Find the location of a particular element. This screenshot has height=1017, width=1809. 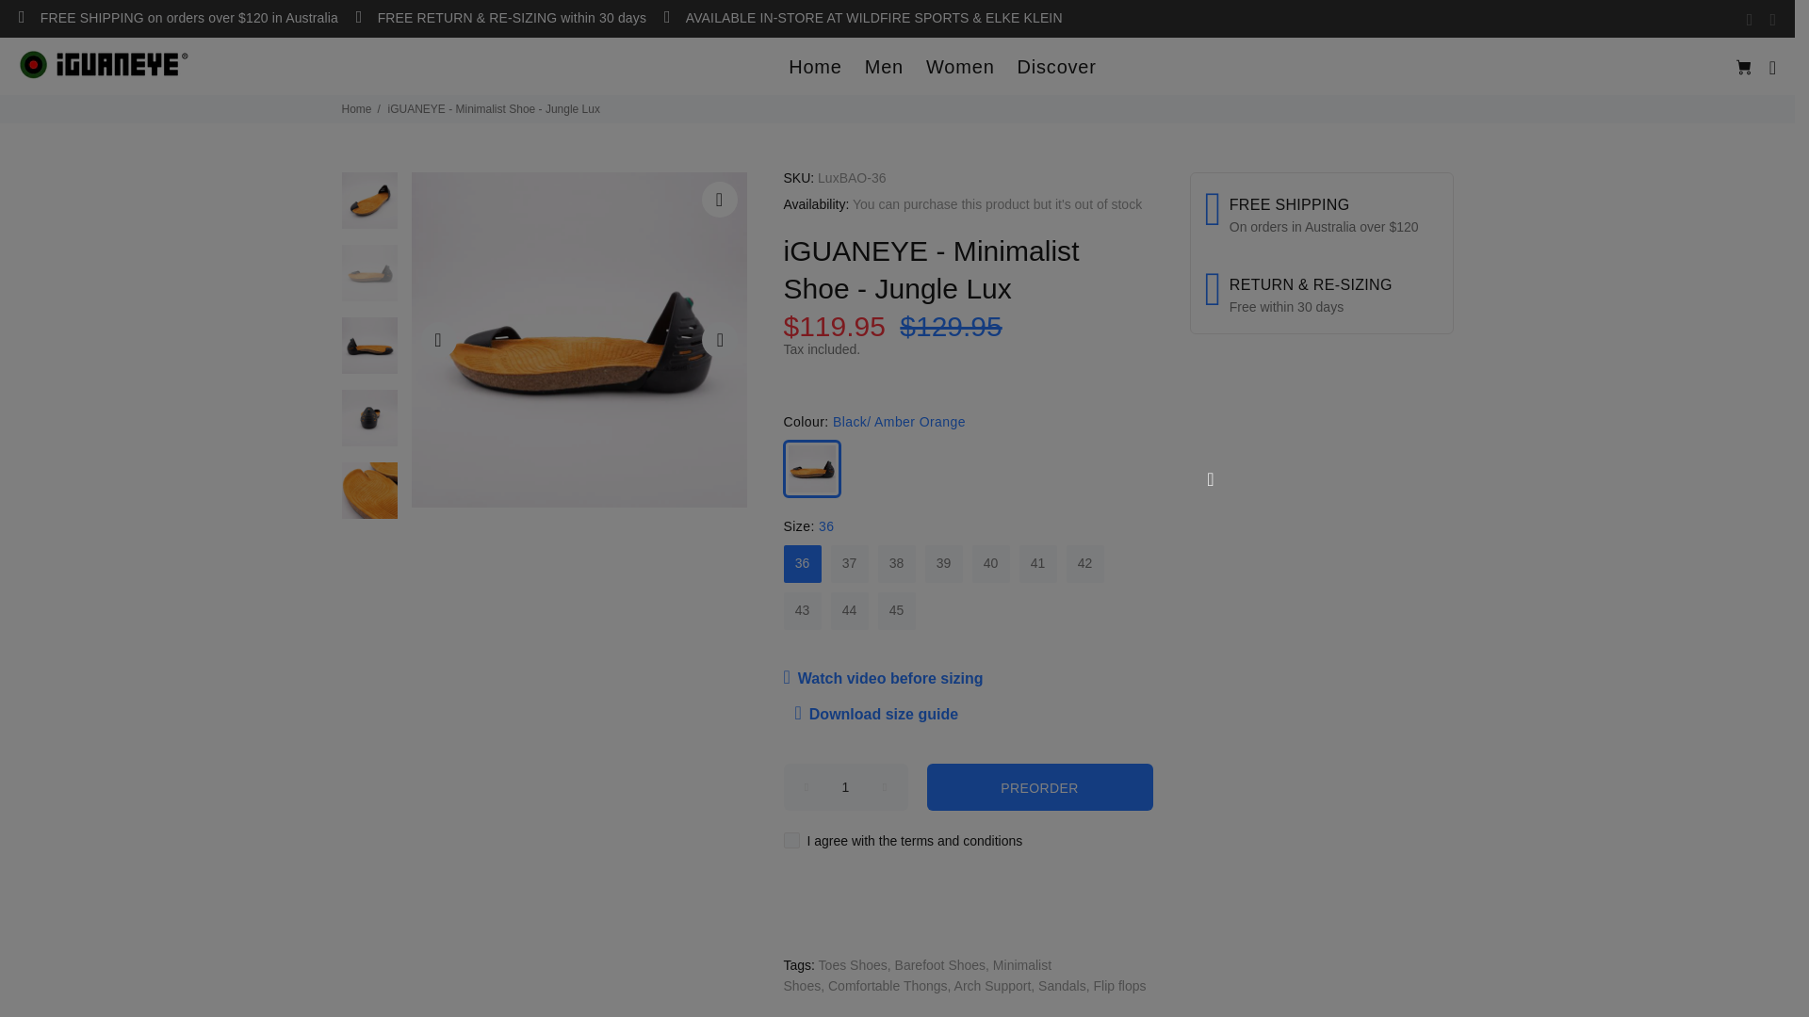

Discover is located at coordinates (1051, 67).